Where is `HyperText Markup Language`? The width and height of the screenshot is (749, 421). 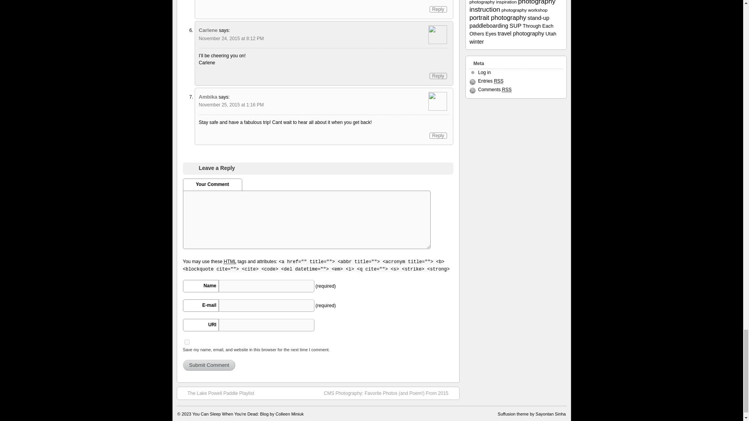 HyperText Markup Language is located at coordinates (229, 262).